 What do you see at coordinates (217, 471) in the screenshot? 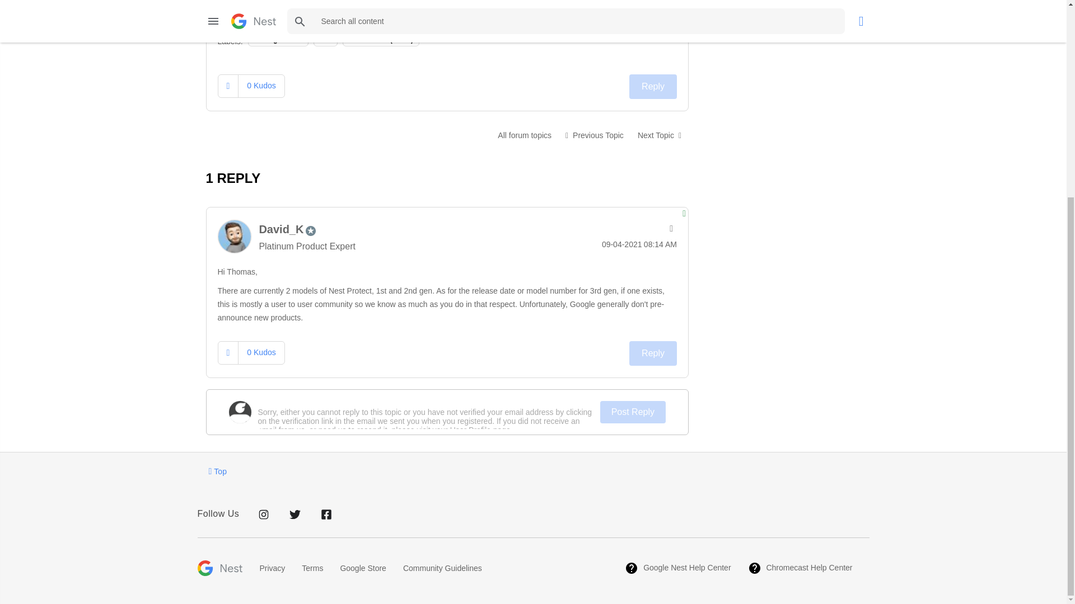
I see `Top` at bounding box center [217, 471].